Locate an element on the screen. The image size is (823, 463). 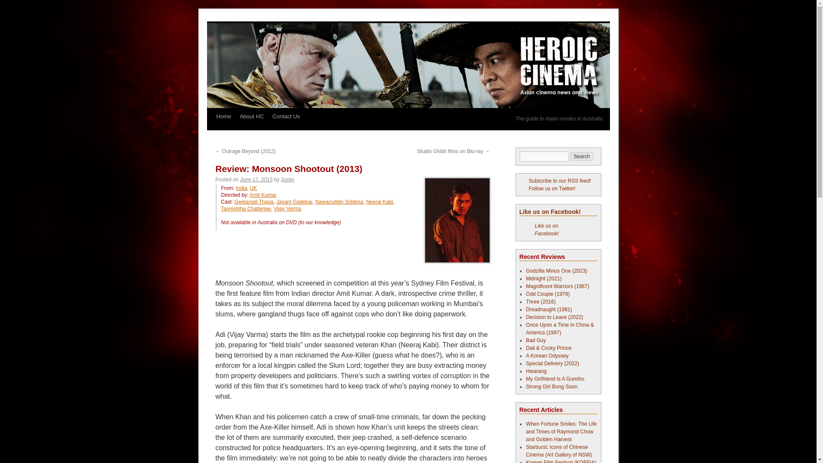
About HC is located at coordinates (252, 116).